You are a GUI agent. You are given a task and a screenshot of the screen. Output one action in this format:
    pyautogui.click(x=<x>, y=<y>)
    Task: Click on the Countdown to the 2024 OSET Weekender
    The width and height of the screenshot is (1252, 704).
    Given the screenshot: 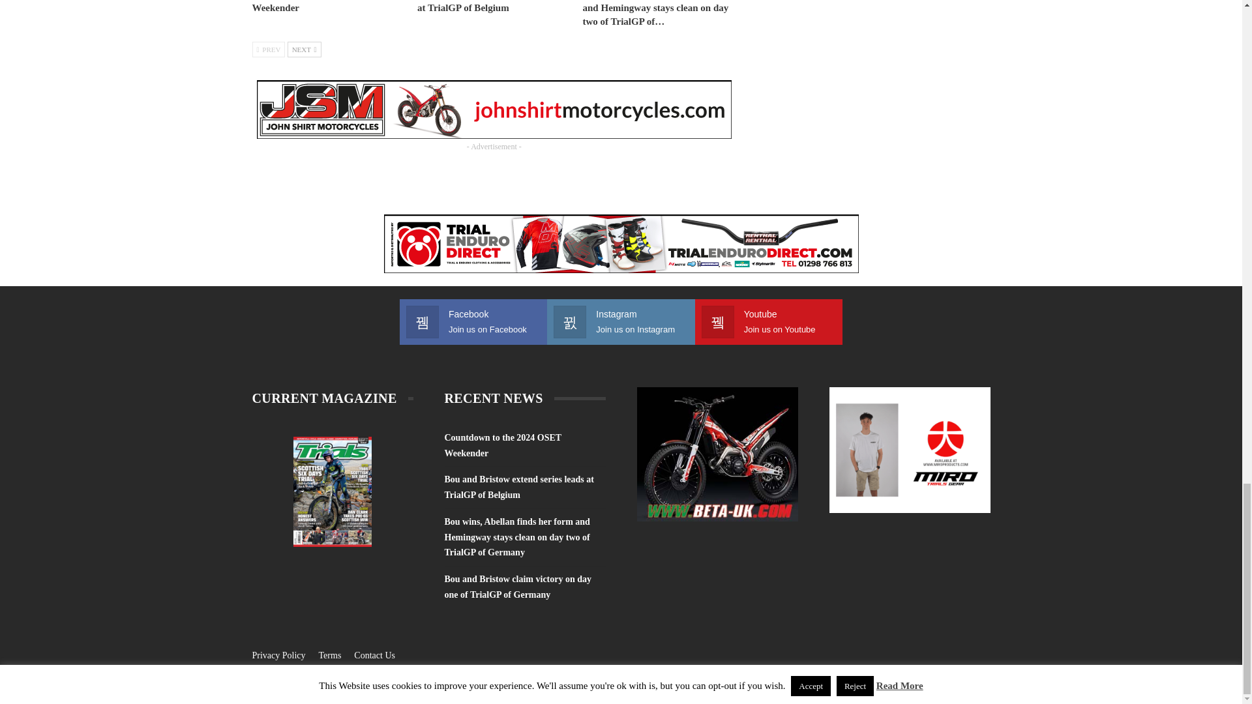 What is the action you would take?
    pyautogui.click(x=314, y=7)
    